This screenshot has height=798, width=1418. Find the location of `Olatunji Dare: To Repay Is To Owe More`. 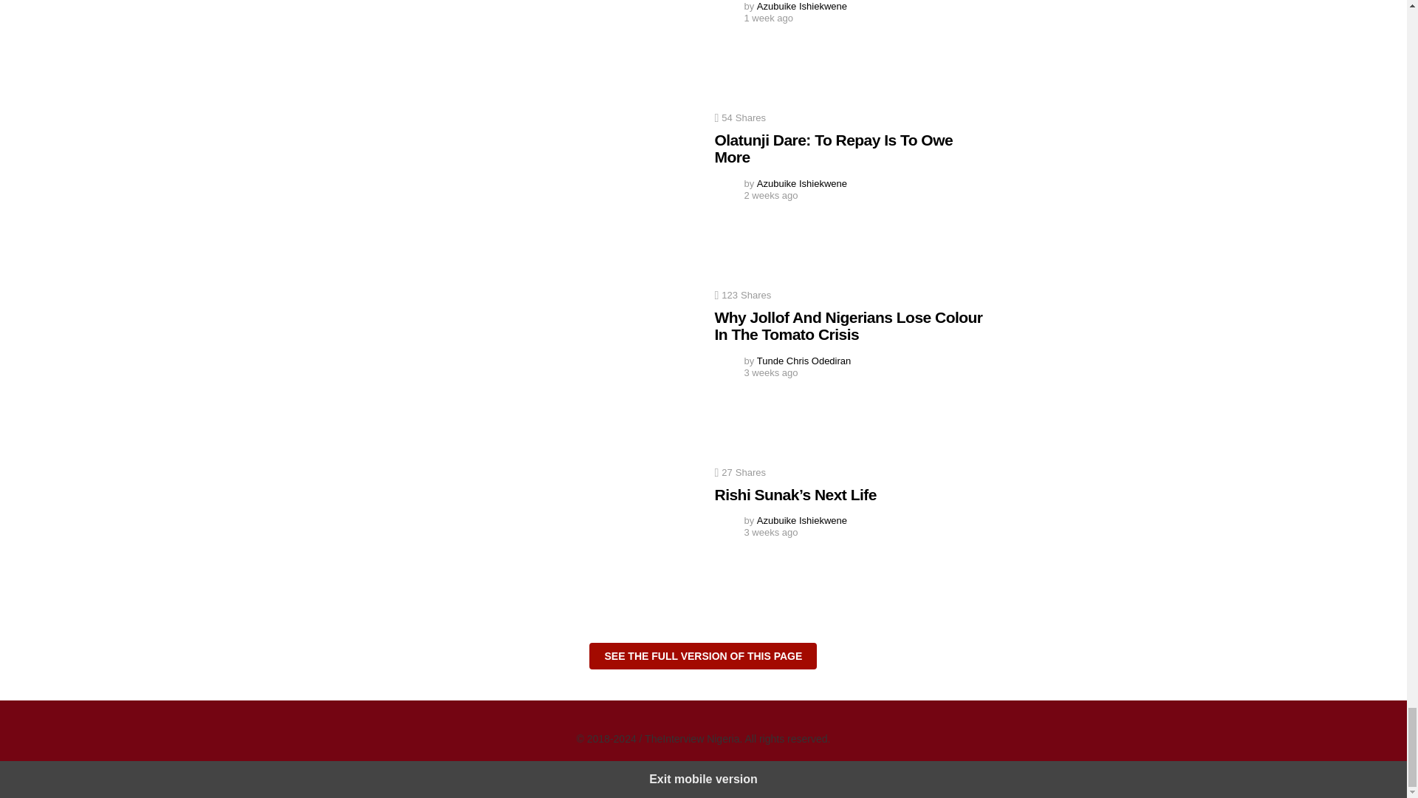

Olatunji Dare: To Repay Is To Owe More is located at coordinates (558, 188).